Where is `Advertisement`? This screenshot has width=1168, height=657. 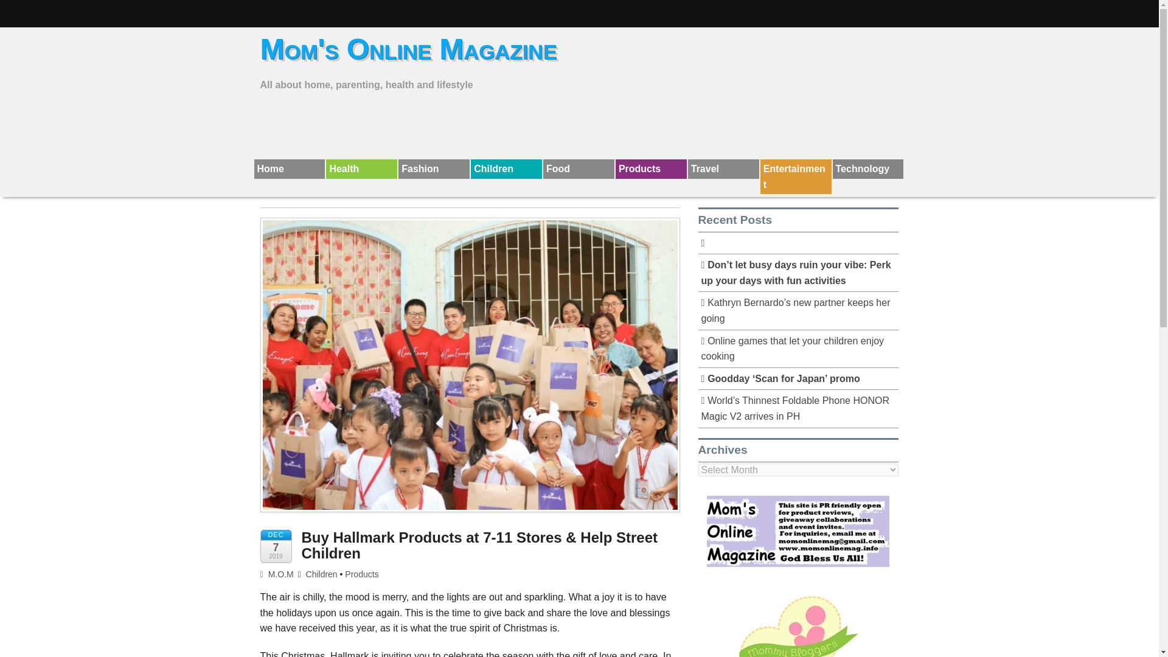
Advertisement is located at coordinates (579, 124).